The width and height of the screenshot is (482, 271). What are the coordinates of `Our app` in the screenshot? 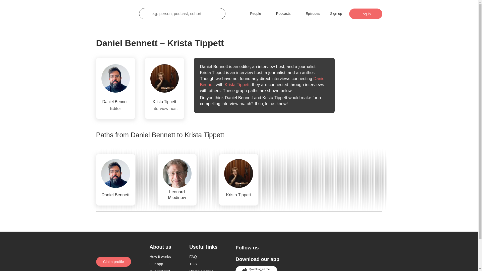 It's located at (156, 264).